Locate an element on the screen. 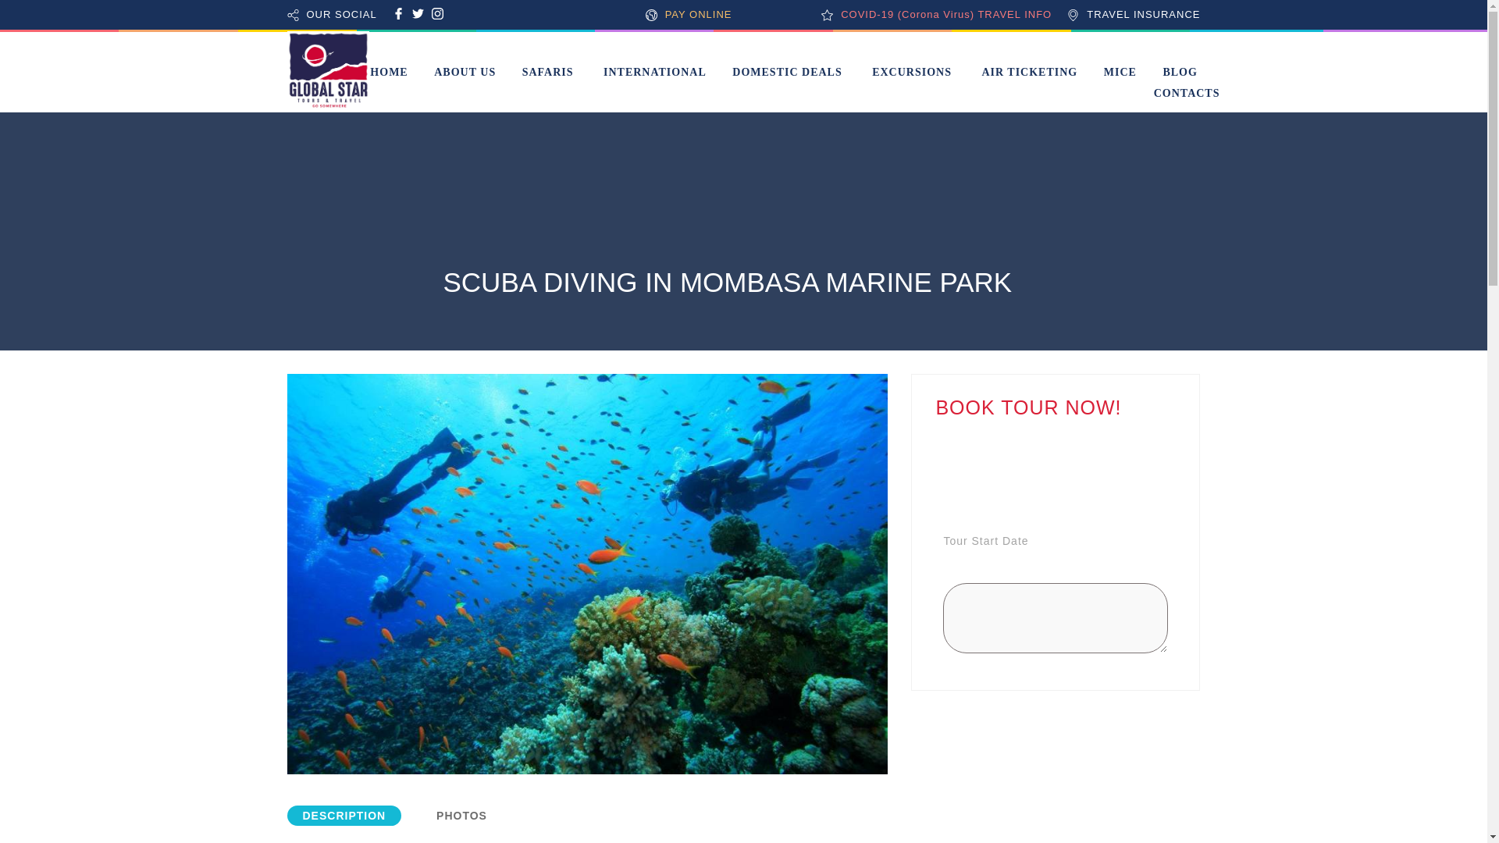 This screenshot has height=843, width=1499. PAY ONLINE is located at coordinates (699, 14).